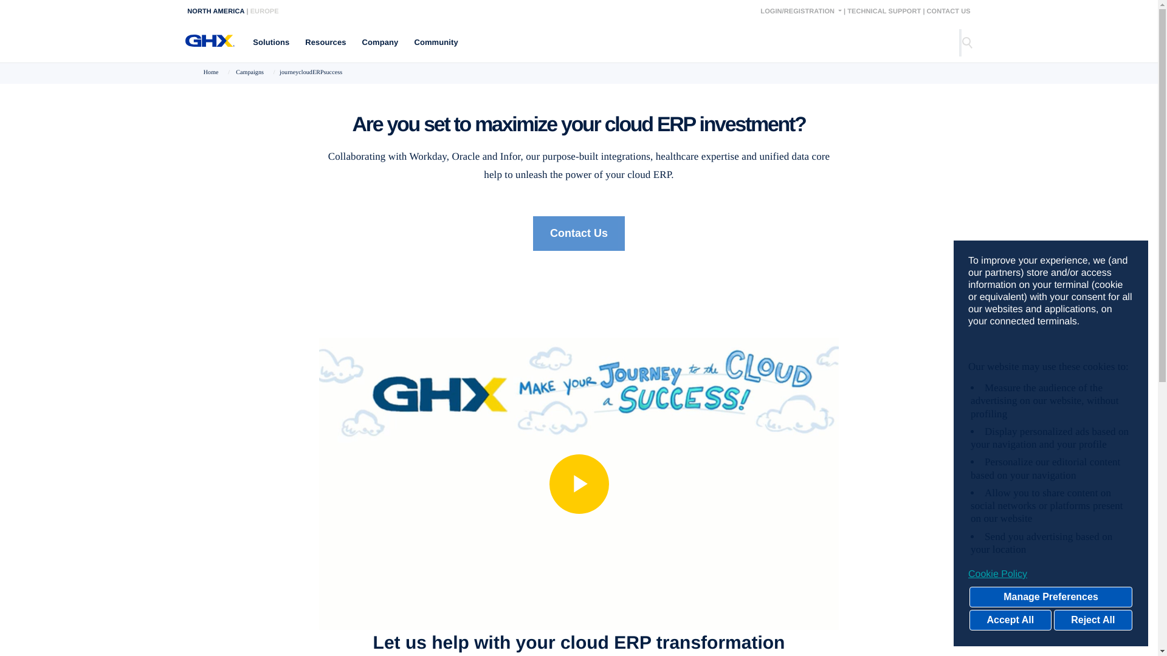  Describe the element at coordinates (215, 10) in the screenshot. I see `NORTH AMERICA` at that location.